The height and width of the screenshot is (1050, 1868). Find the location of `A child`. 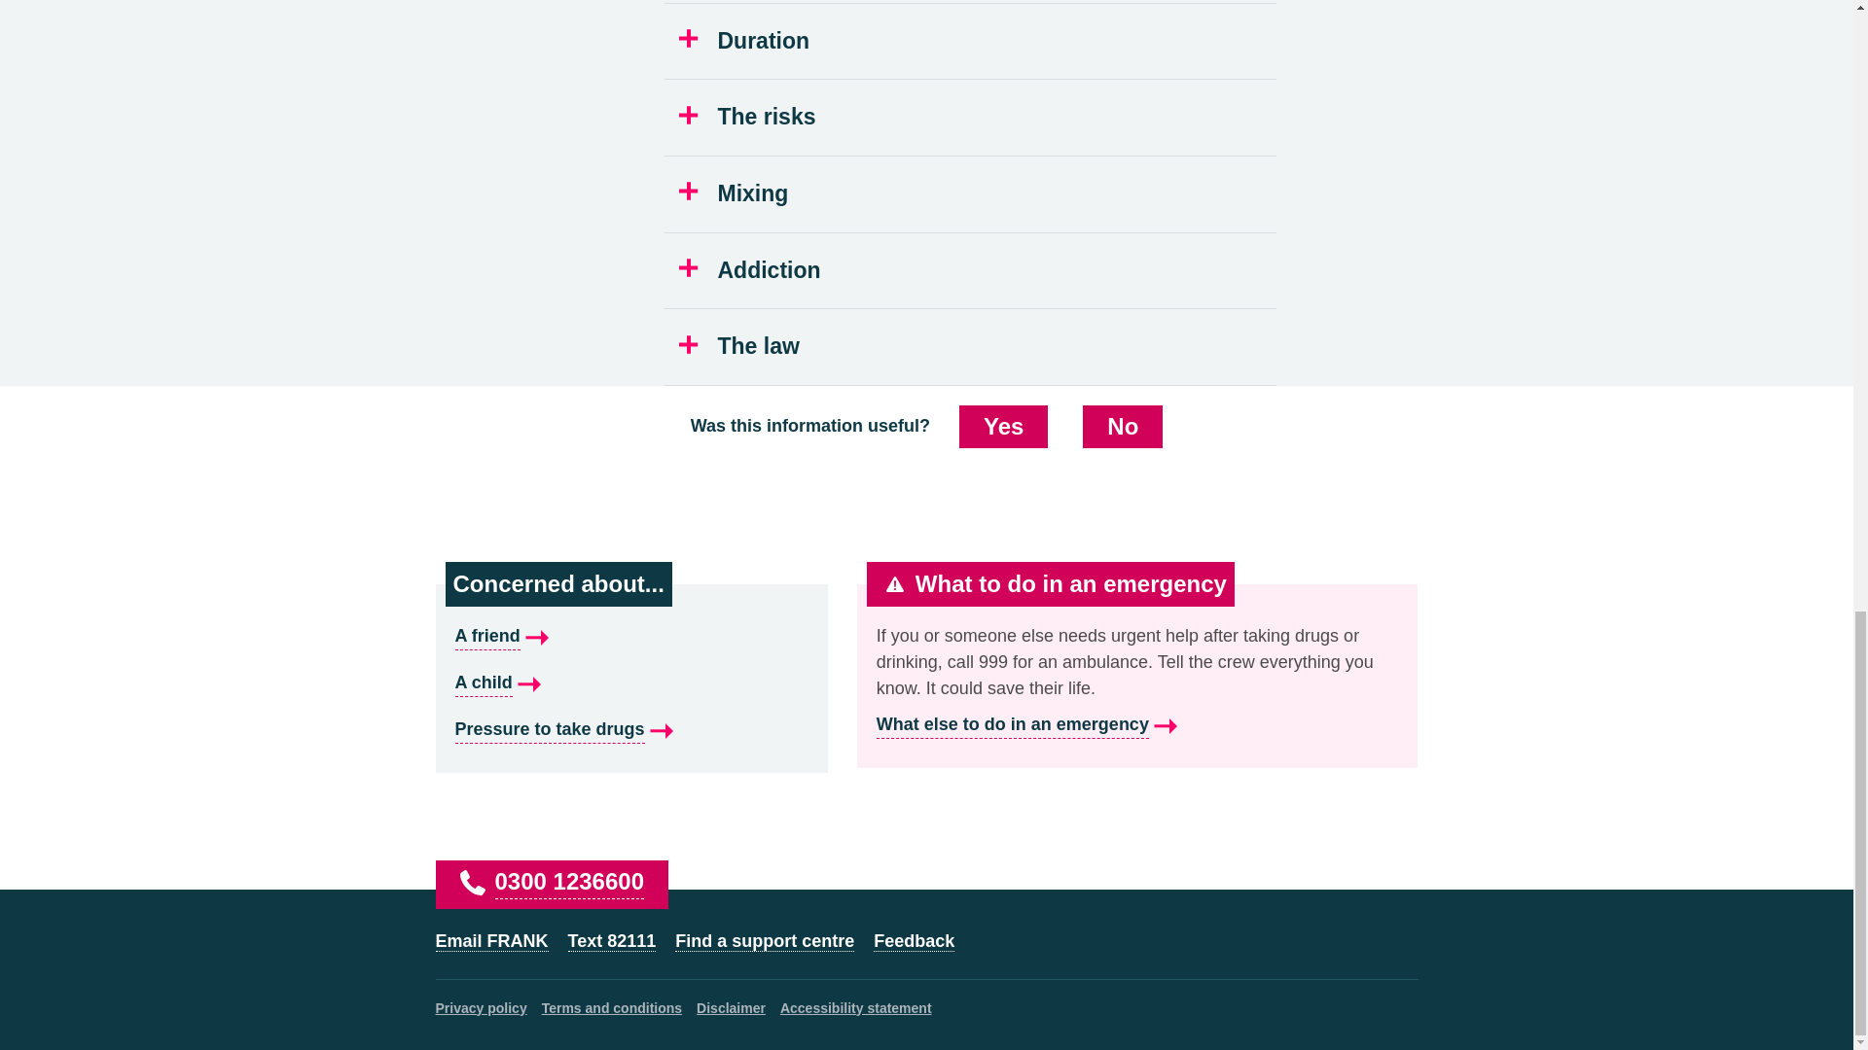

A child is located at coordinates (632, 683).